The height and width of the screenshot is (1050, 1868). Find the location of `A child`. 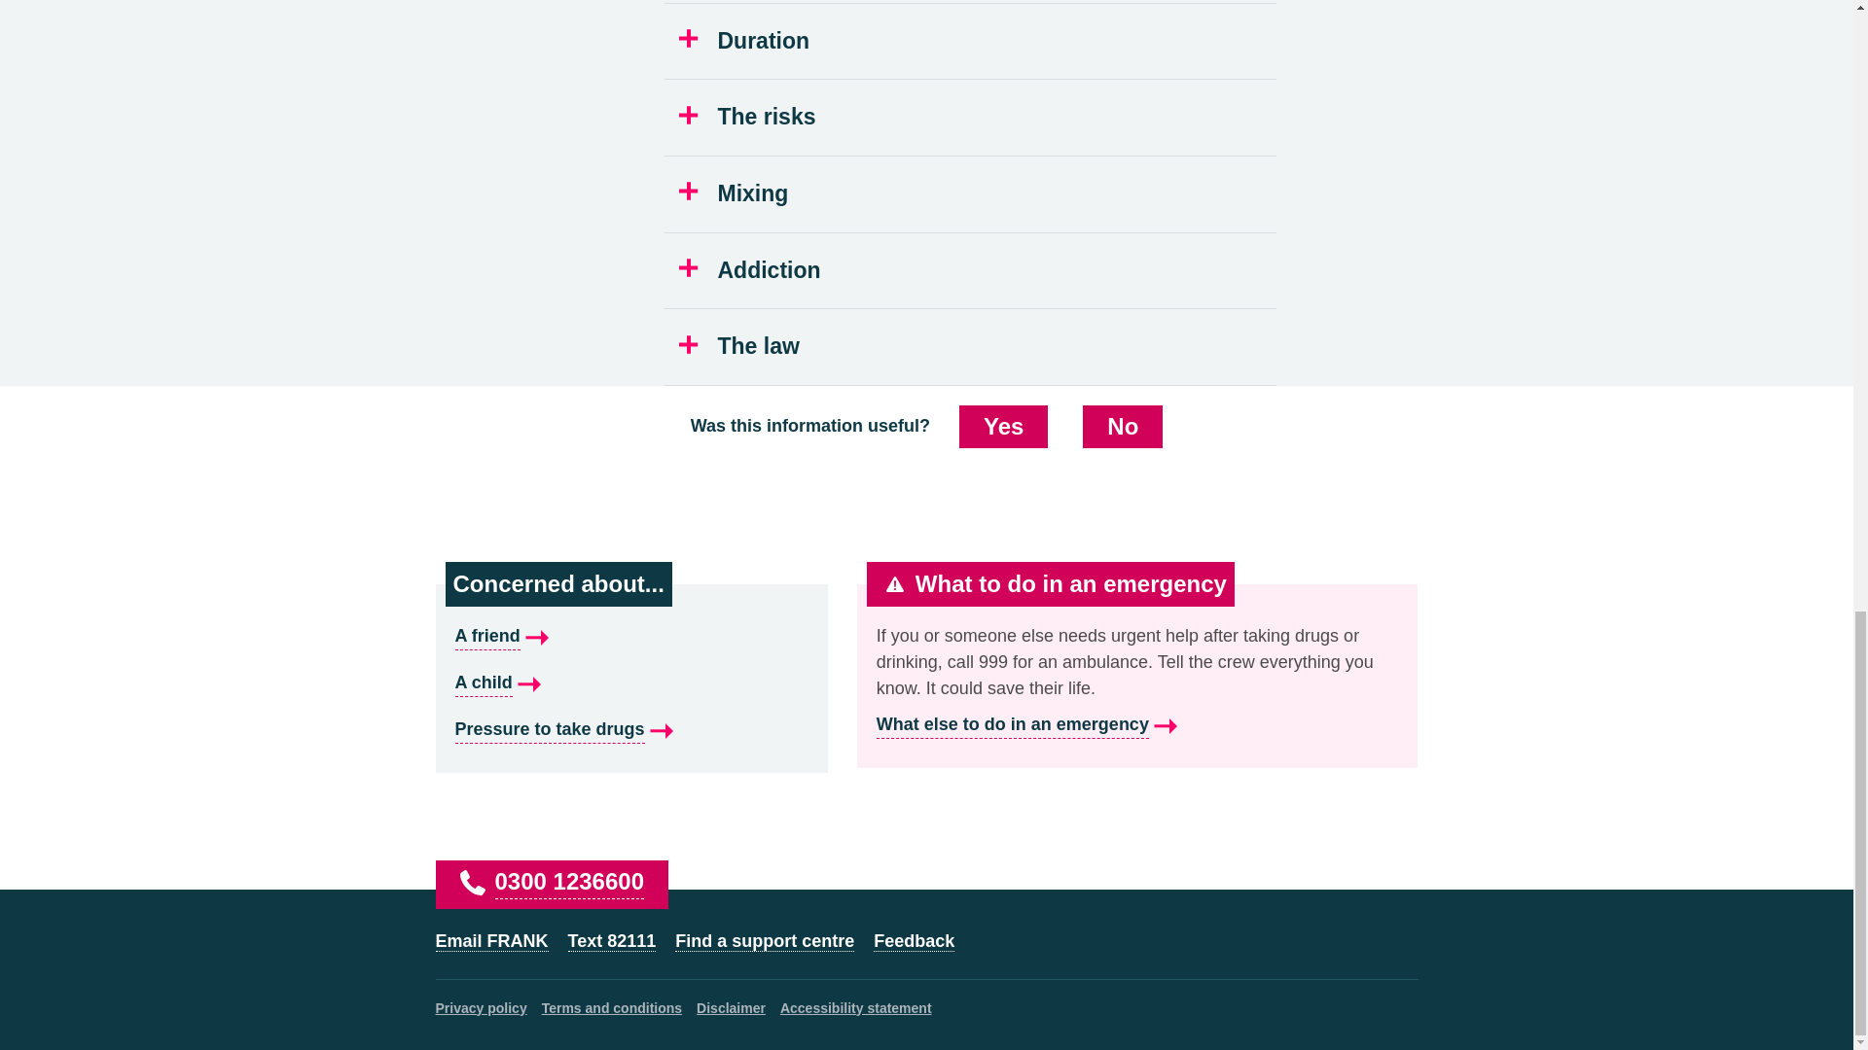

A child is located at coordinates (632, 683).